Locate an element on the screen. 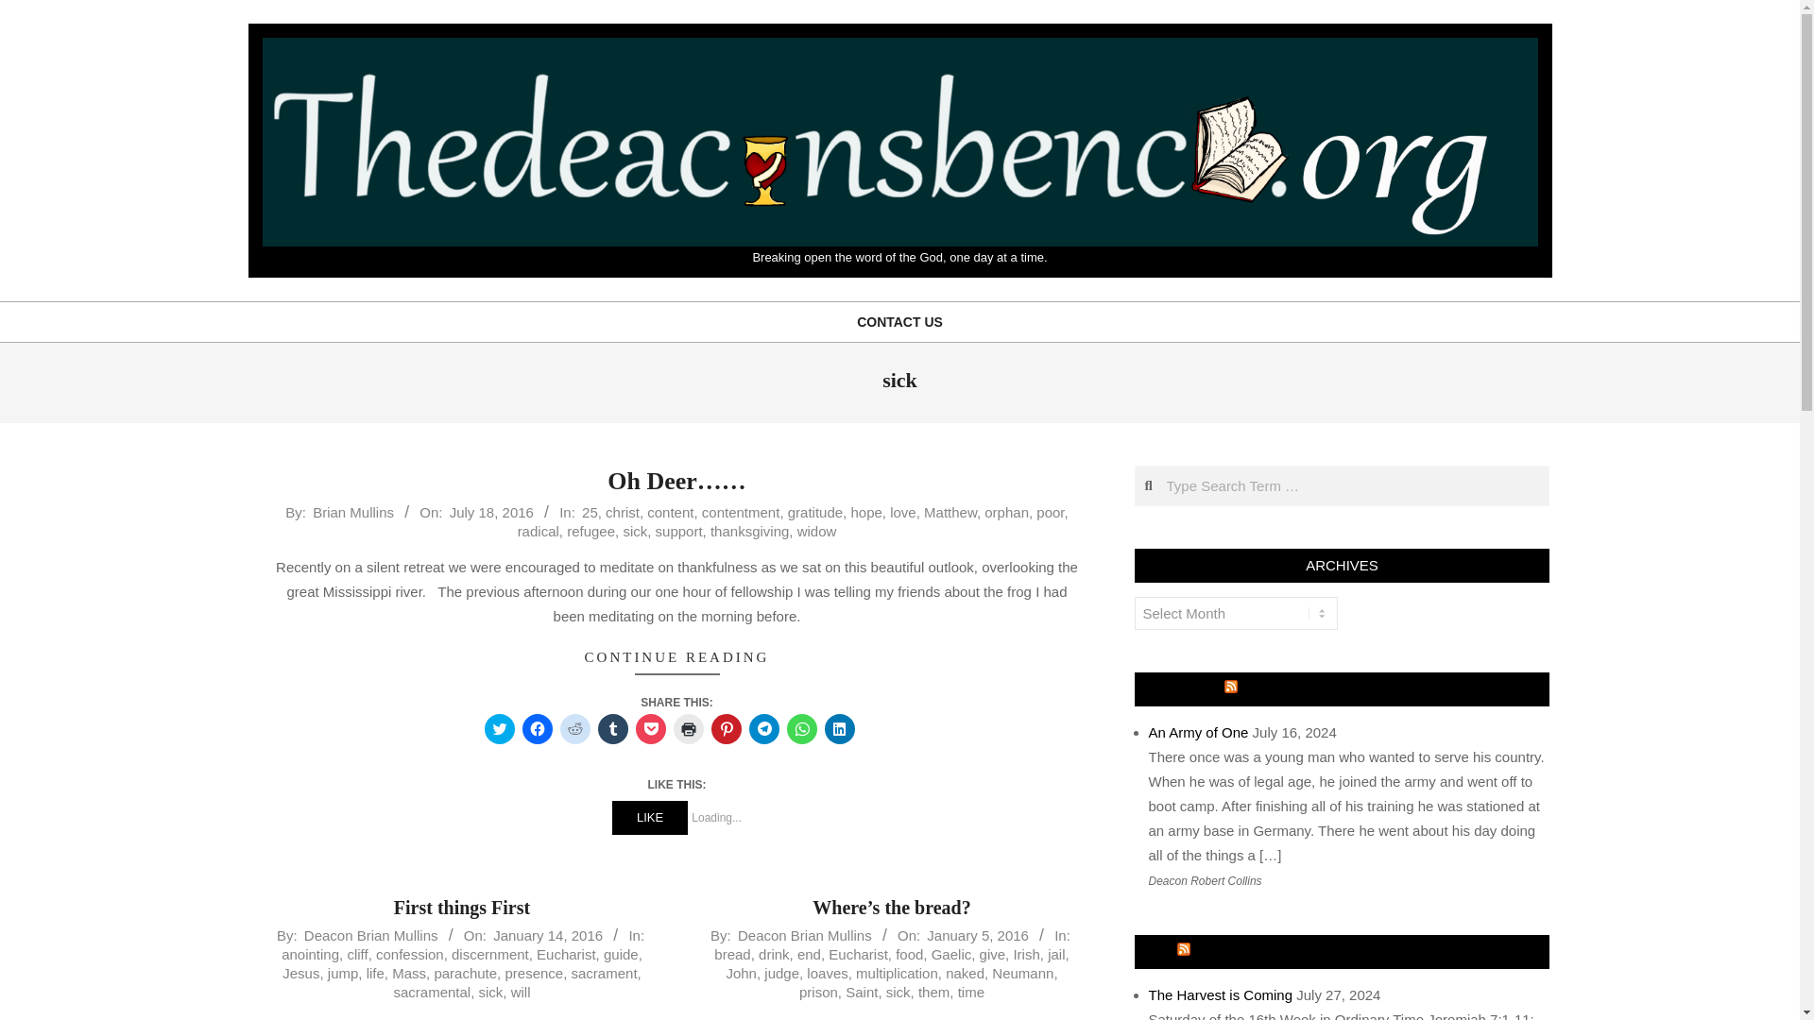 Image resolution: width=1814 pixels, height=1020 pixels. Thursday, January 14, 2016, 7:37 am is located at coordinates (548, 935).